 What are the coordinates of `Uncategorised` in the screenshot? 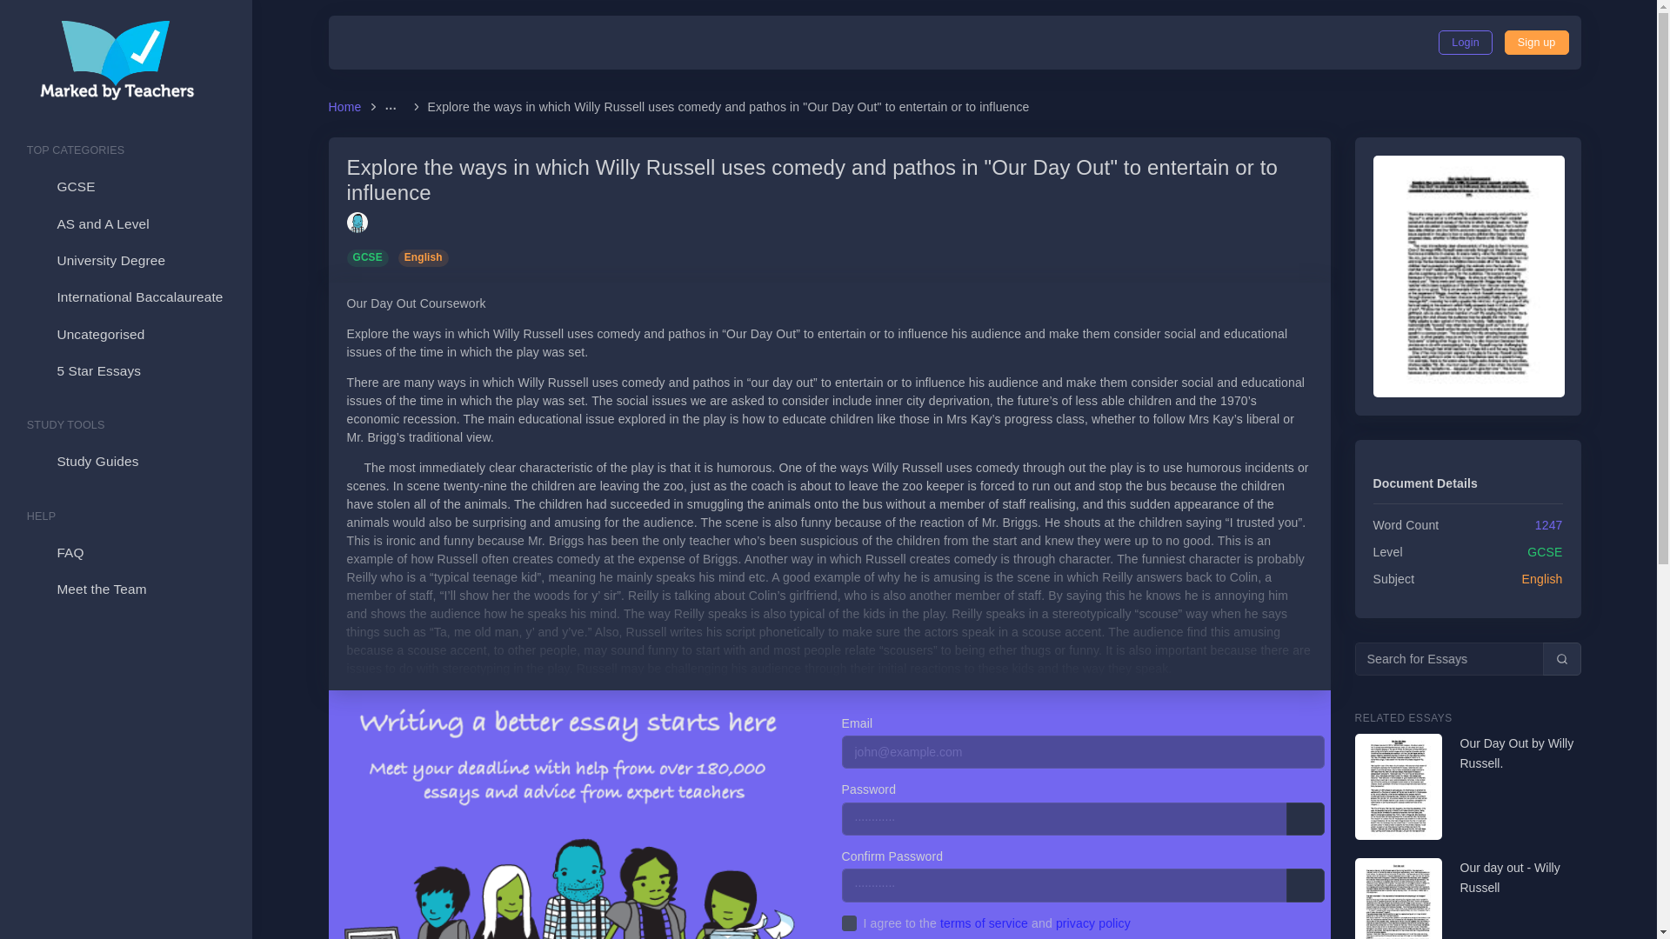 It's located at (125, 334).